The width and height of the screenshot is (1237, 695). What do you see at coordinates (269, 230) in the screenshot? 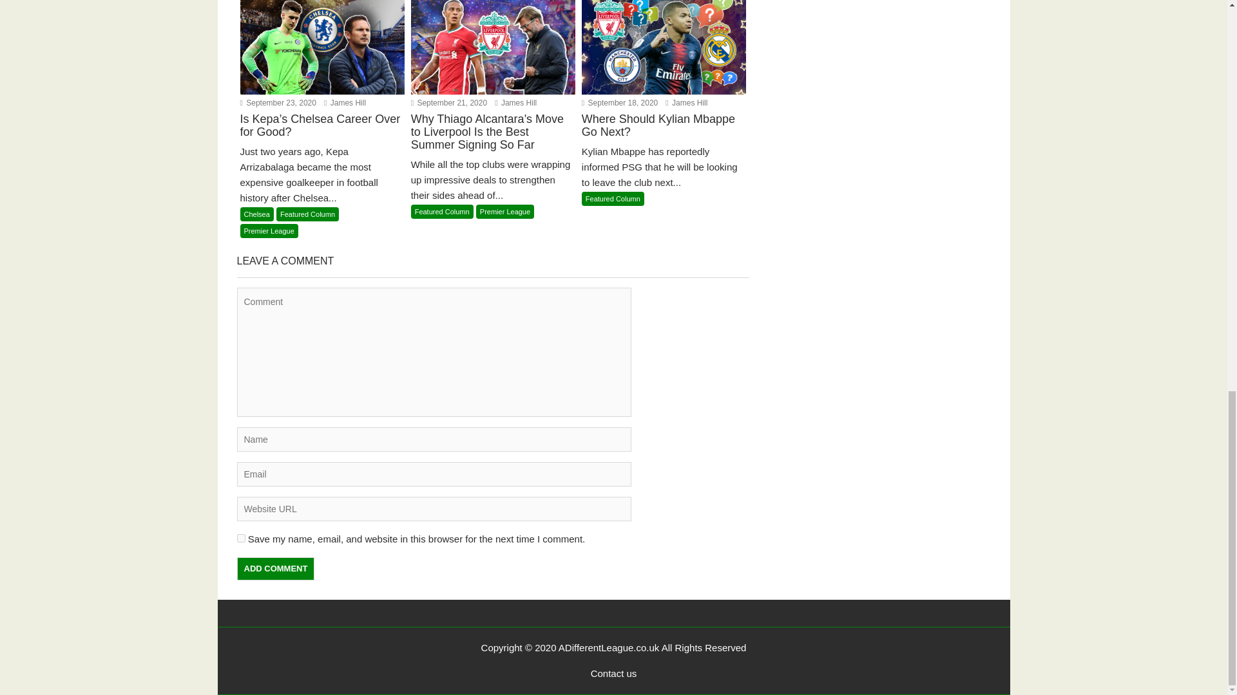
I see `Premier League` at bounding box center [269, 230].